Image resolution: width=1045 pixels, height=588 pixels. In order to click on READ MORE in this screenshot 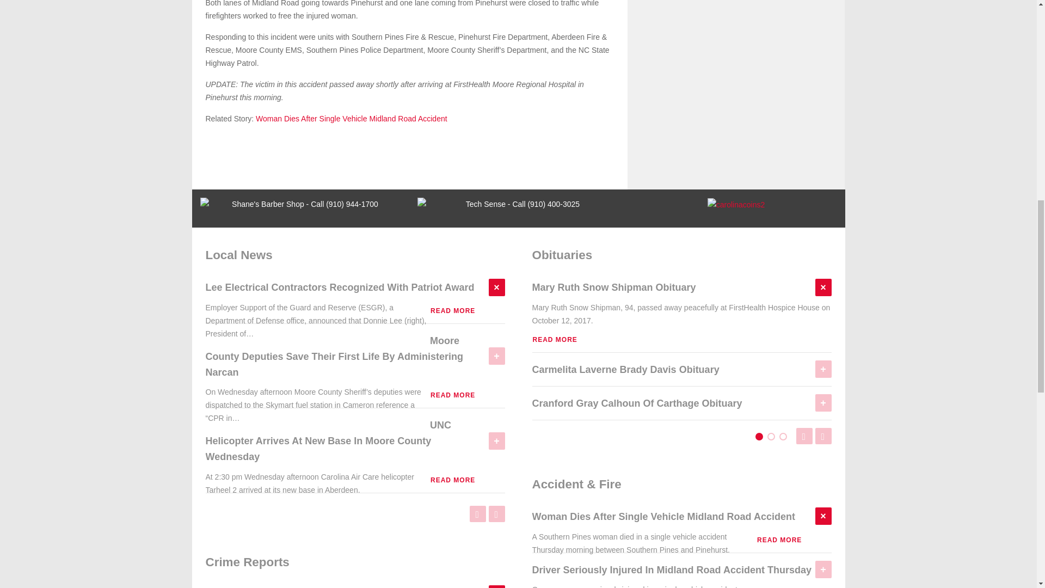, I will do `click(452, 480)`.